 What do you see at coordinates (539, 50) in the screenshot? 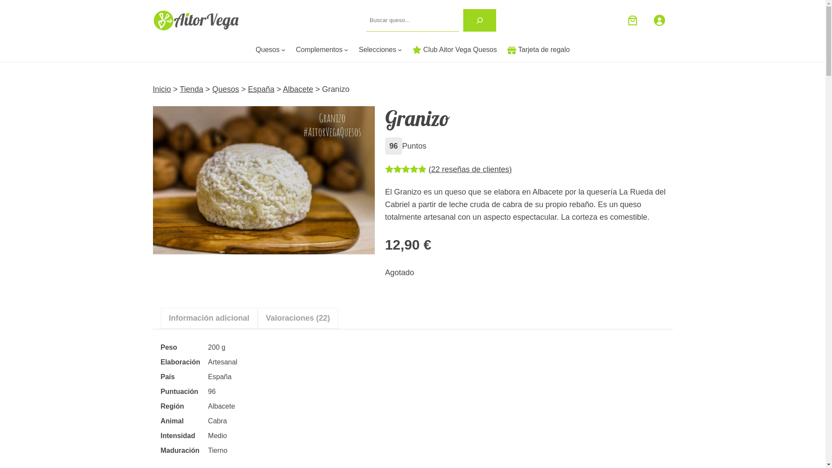
I see `Tarjeta de regalo` at bounding box center [539, 50].